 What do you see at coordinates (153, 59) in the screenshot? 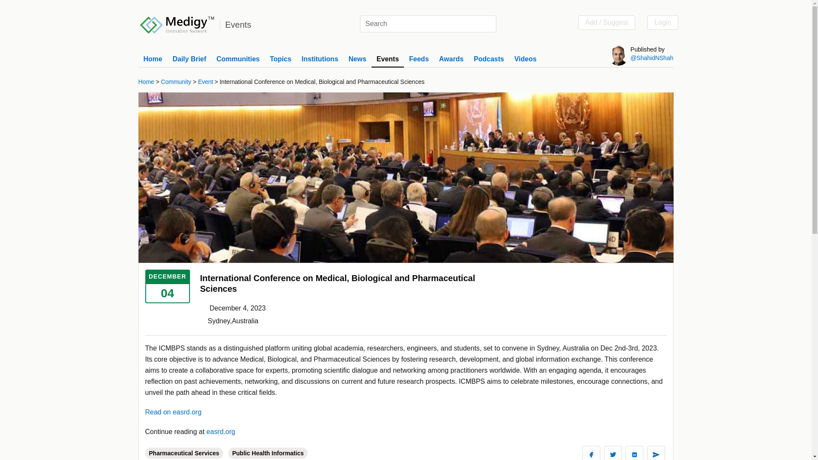
I see `Home` at bounding box center [153, 59].